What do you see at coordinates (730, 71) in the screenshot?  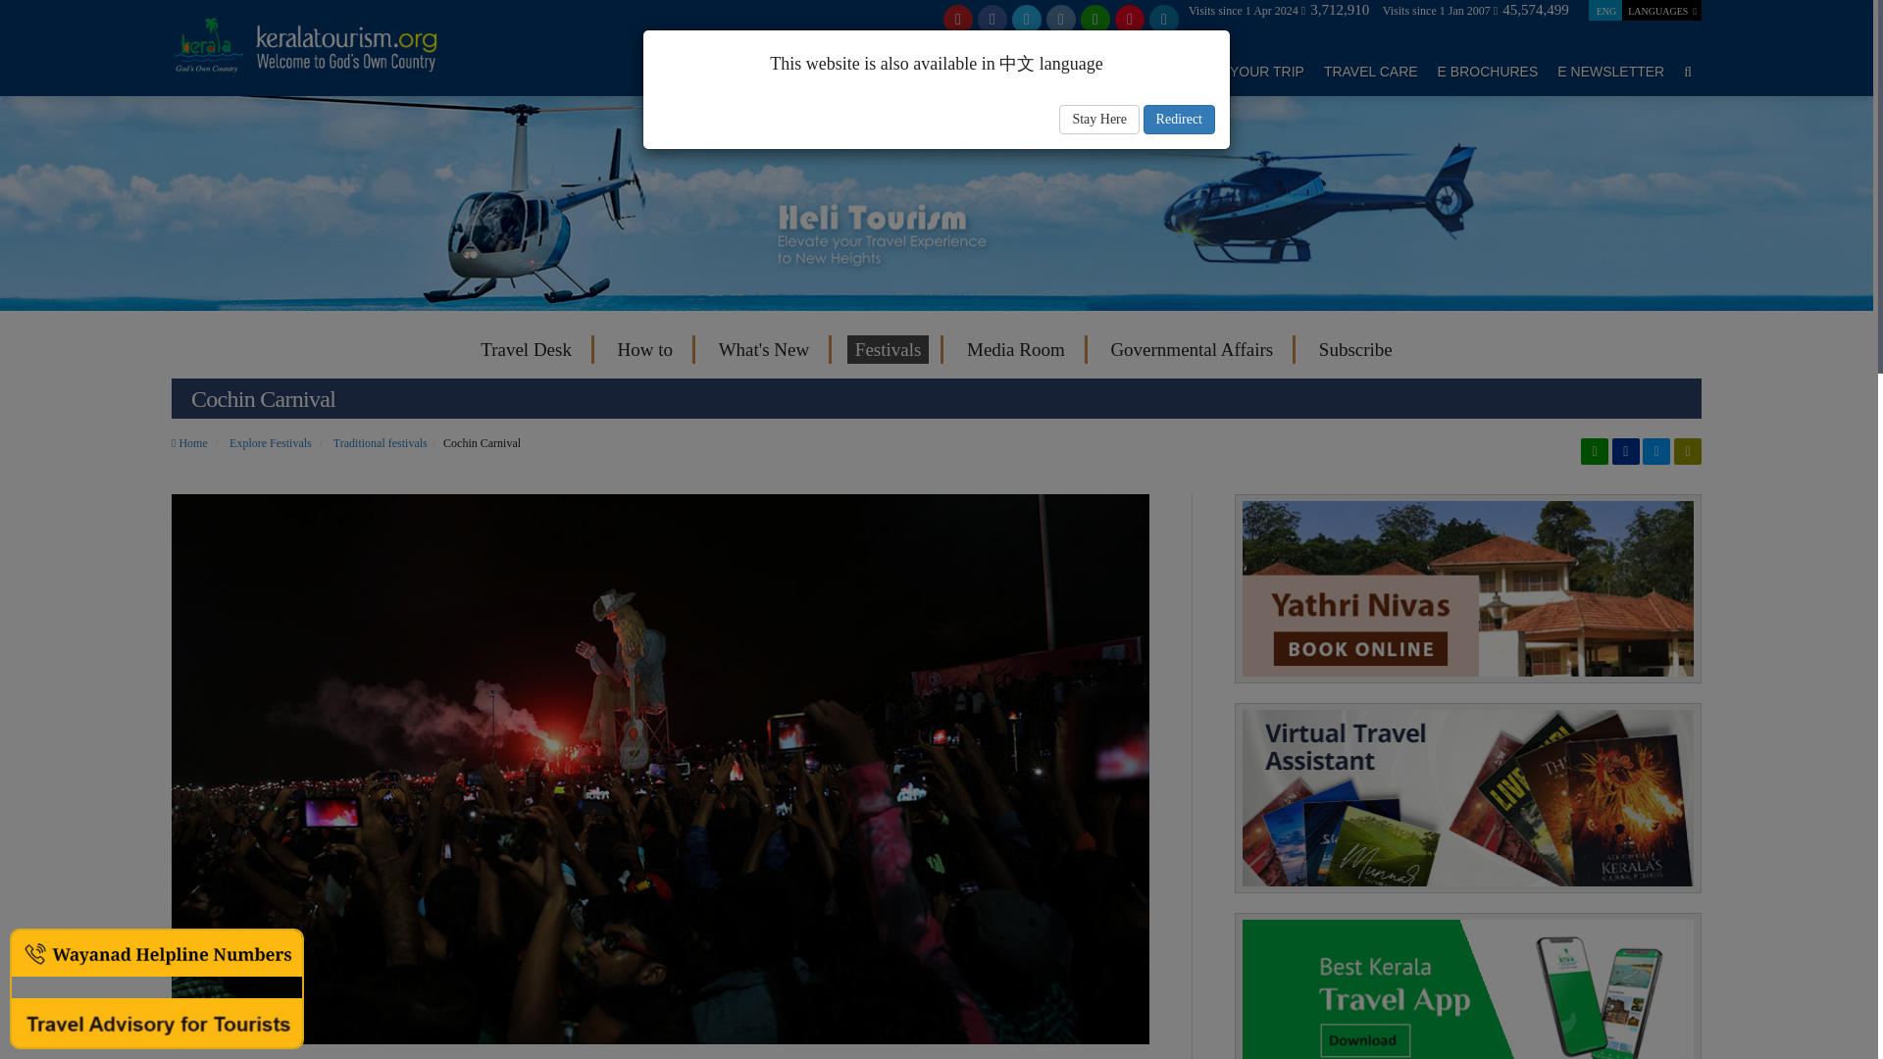 I see `EXPERIENCE KERALA` at bounding box center [730, 71].